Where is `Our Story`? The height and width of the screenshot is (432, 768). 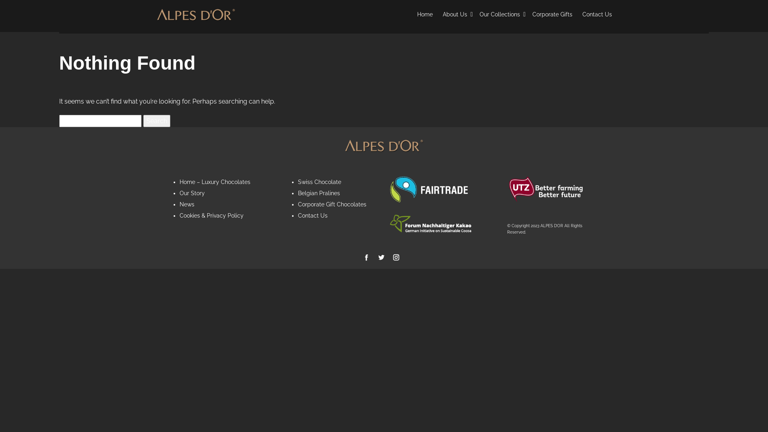 Our Story is located at coordinates (192, 193).